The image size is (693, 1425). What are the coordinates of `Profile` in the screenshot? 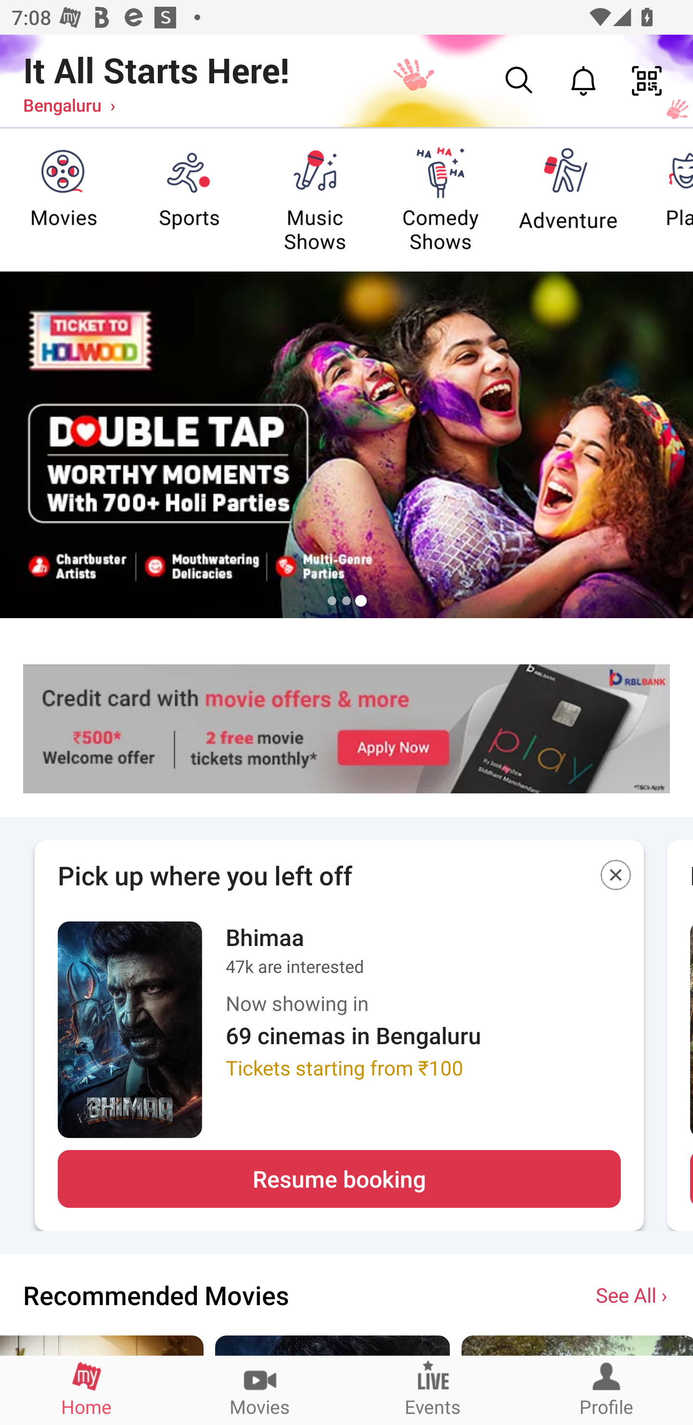 It's located at (606, 1390).